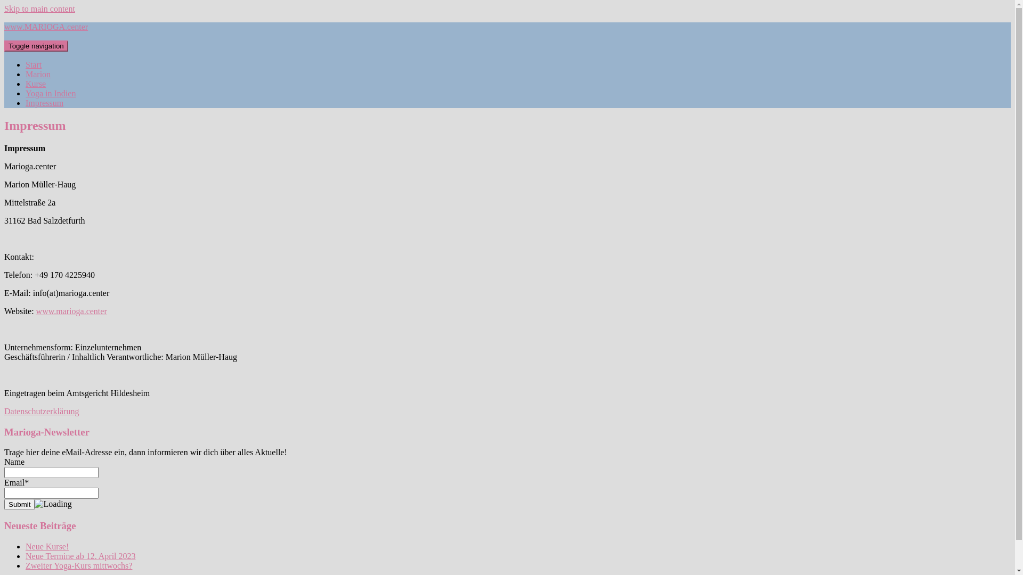 The image size is (1023, 575). I want to click on Start, so click(34, 65).